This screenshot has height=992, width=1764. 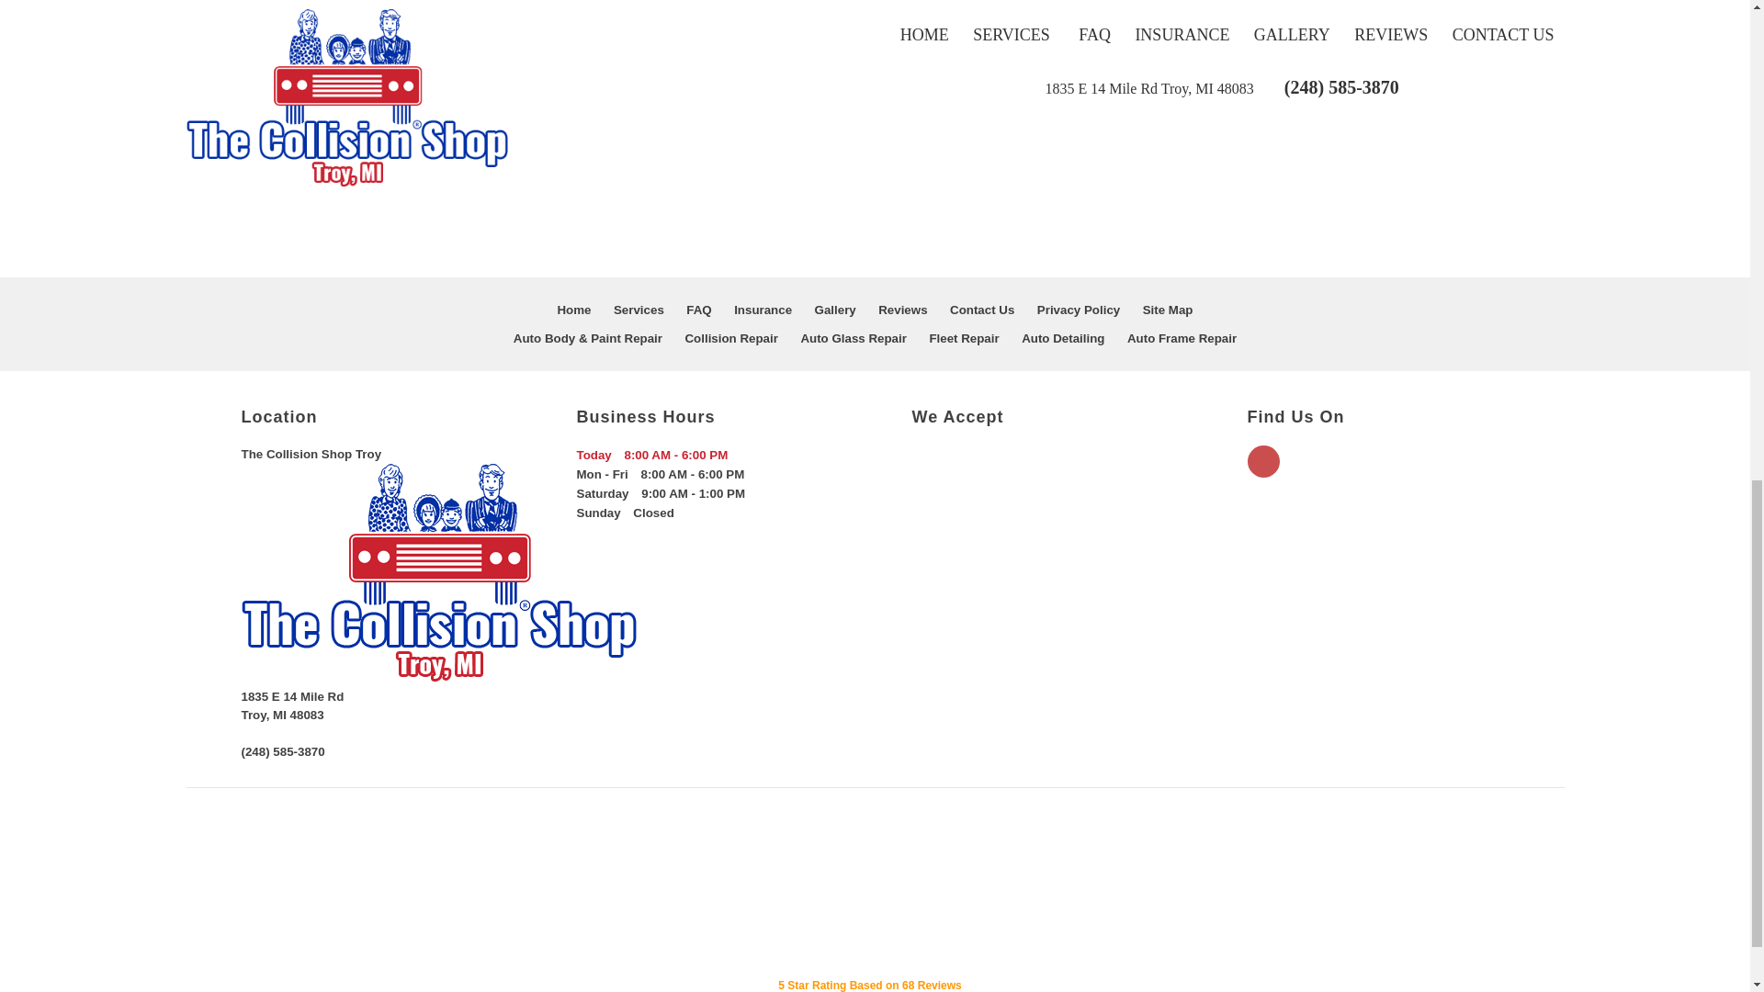 I want to click on FAQ, so click(x=698, y=310).